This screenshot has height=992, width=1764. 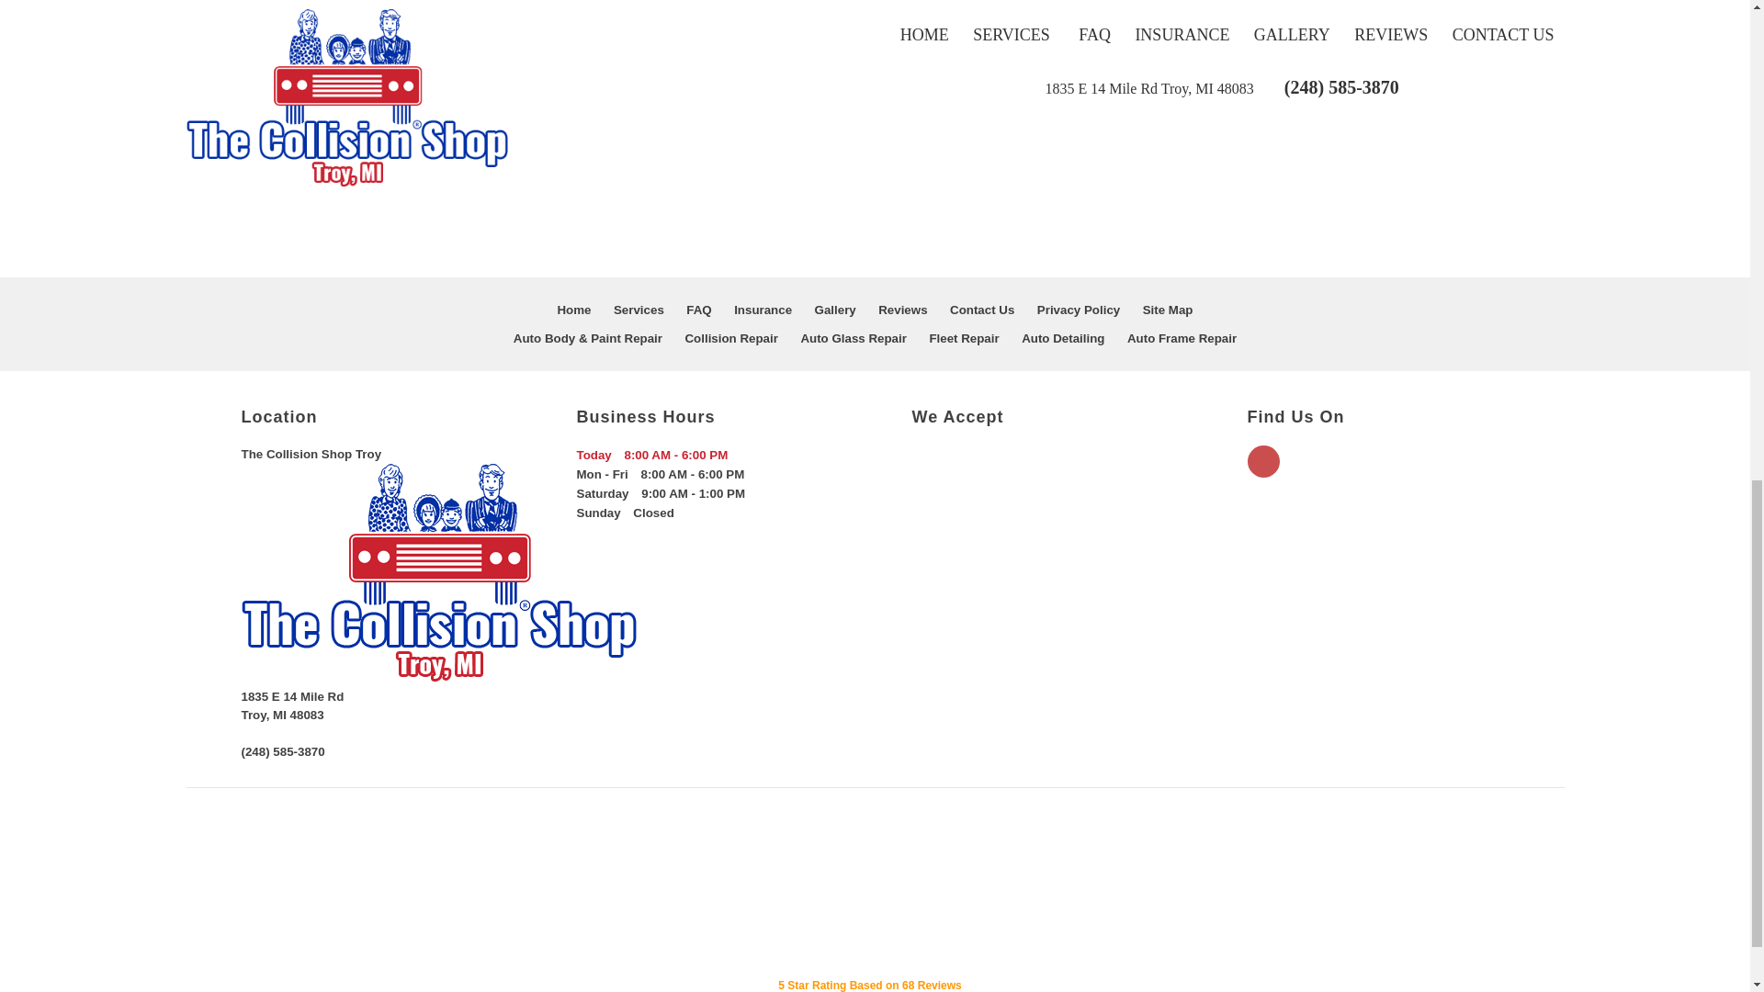 I want to click on FAQ, so click(x=698, y=310).